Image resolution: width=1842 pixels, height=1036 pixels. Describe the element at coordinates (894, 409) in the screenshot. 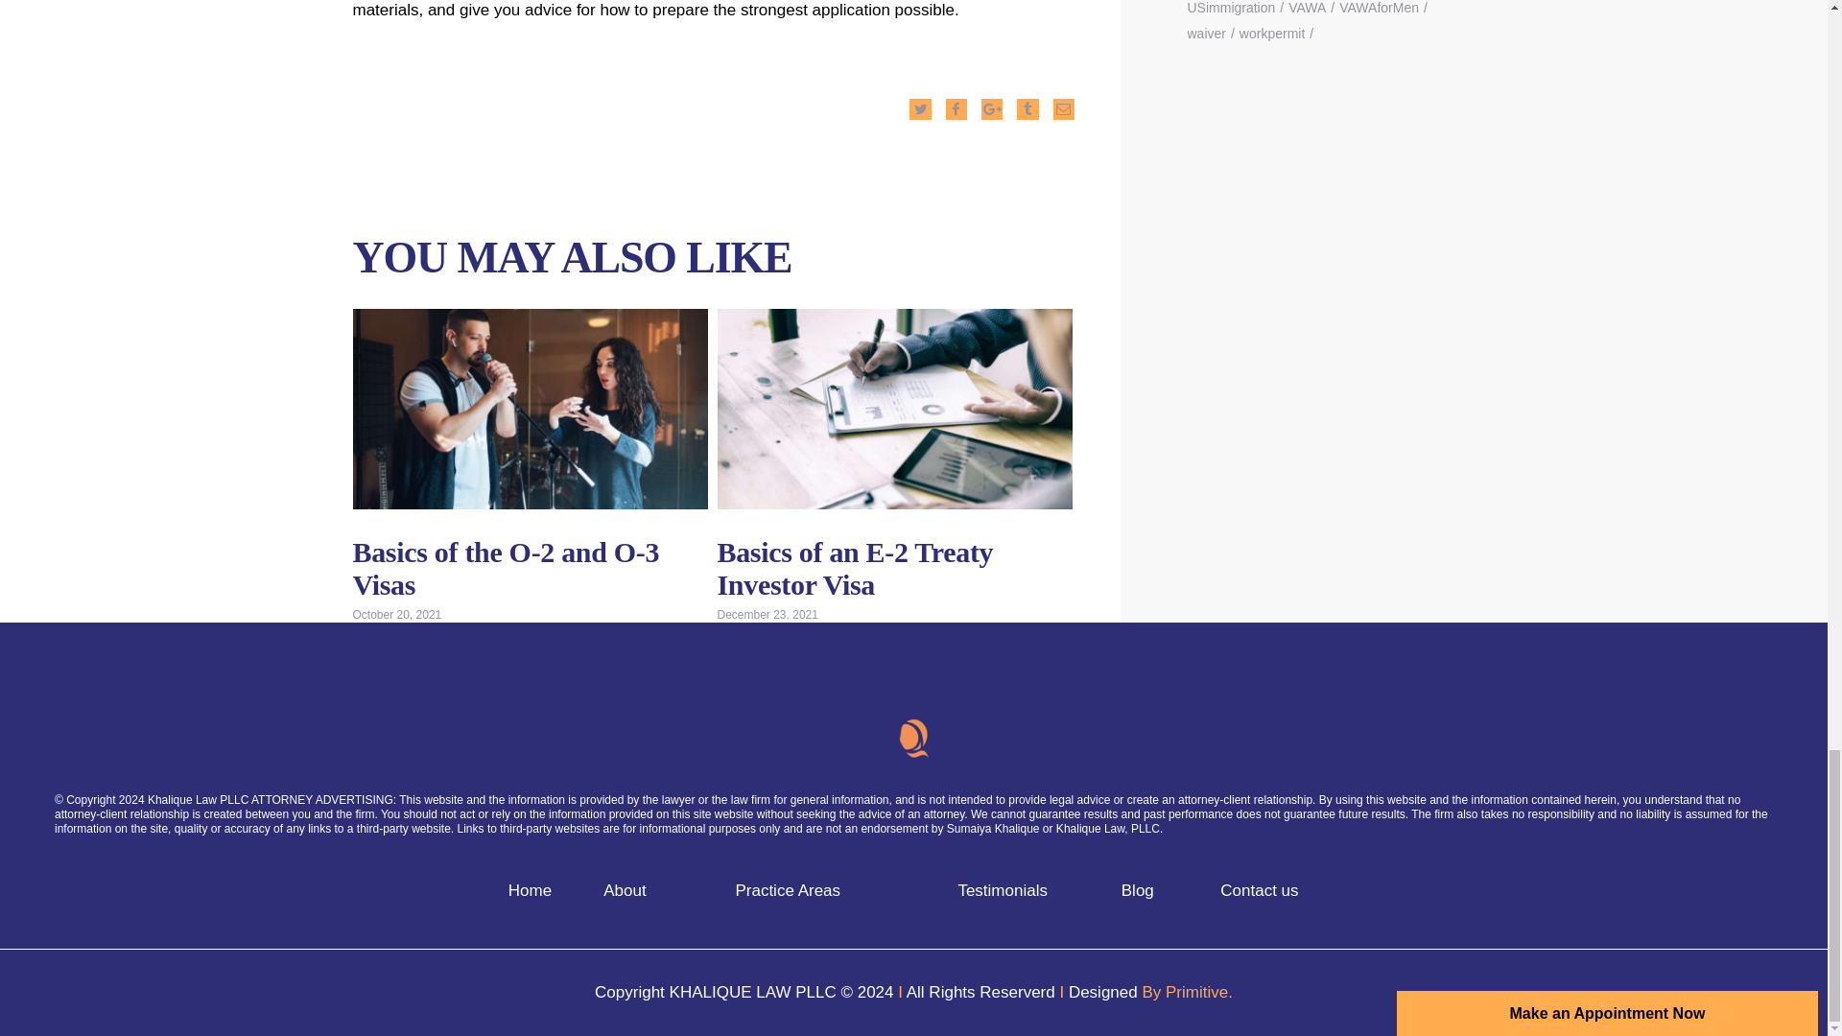

I see `Basics of an E-2 Treaty Investor Visa` at that location.